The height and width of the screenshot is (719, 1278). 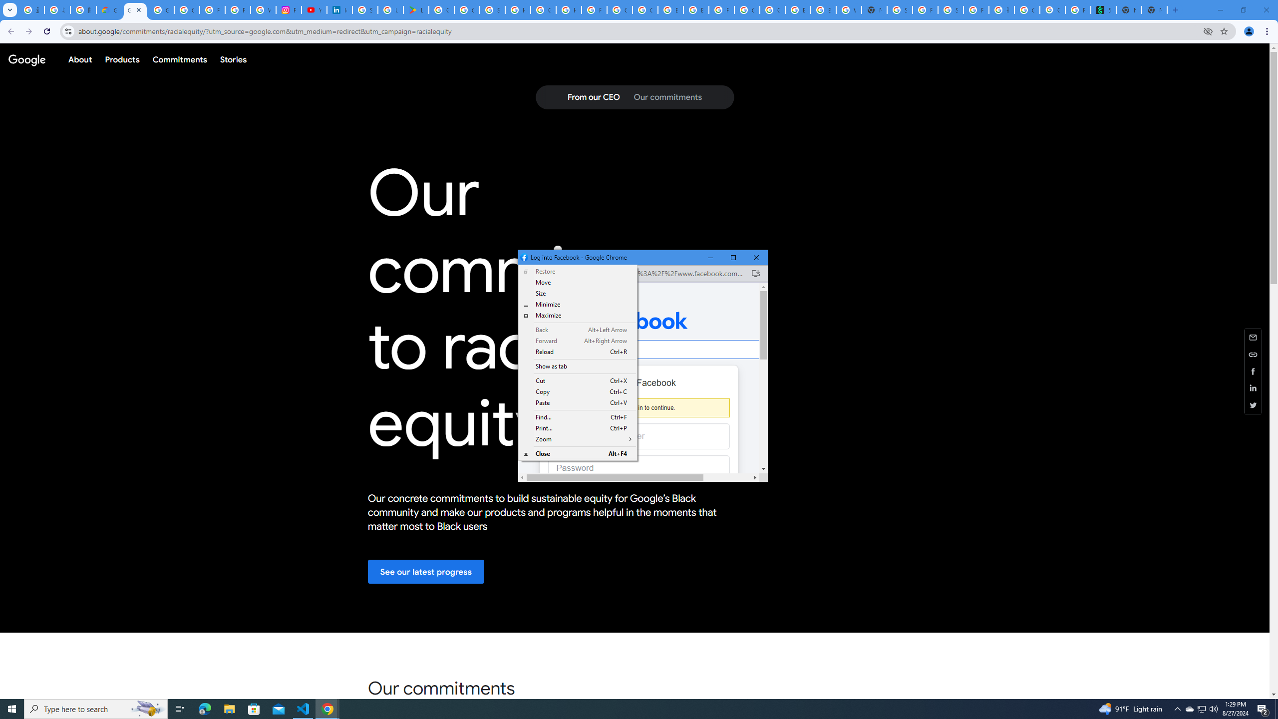 What do you see at coordinates (578, 316) in the screenshot?
I see `Size` at bounding box center [578, 316].